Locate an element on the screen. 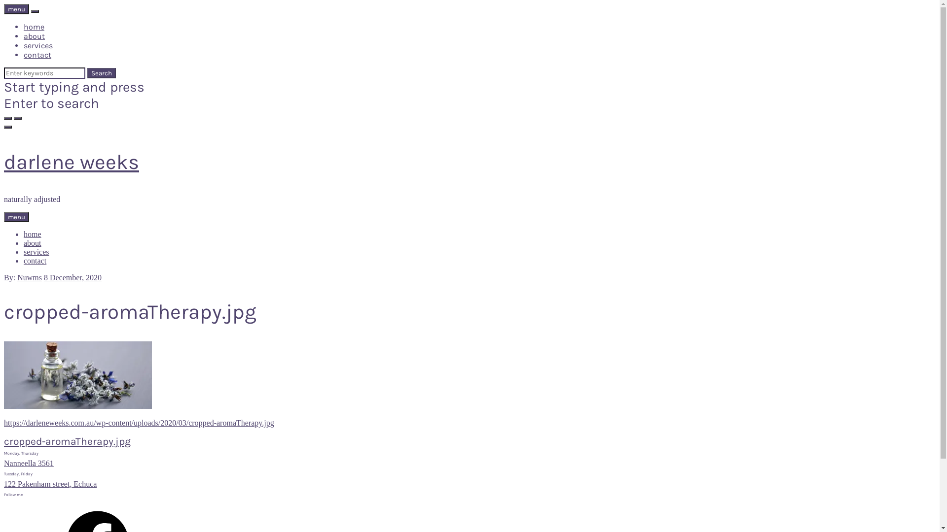 The width and height of the screenshot is (947, 532). home is located at coordinates (33, 234).